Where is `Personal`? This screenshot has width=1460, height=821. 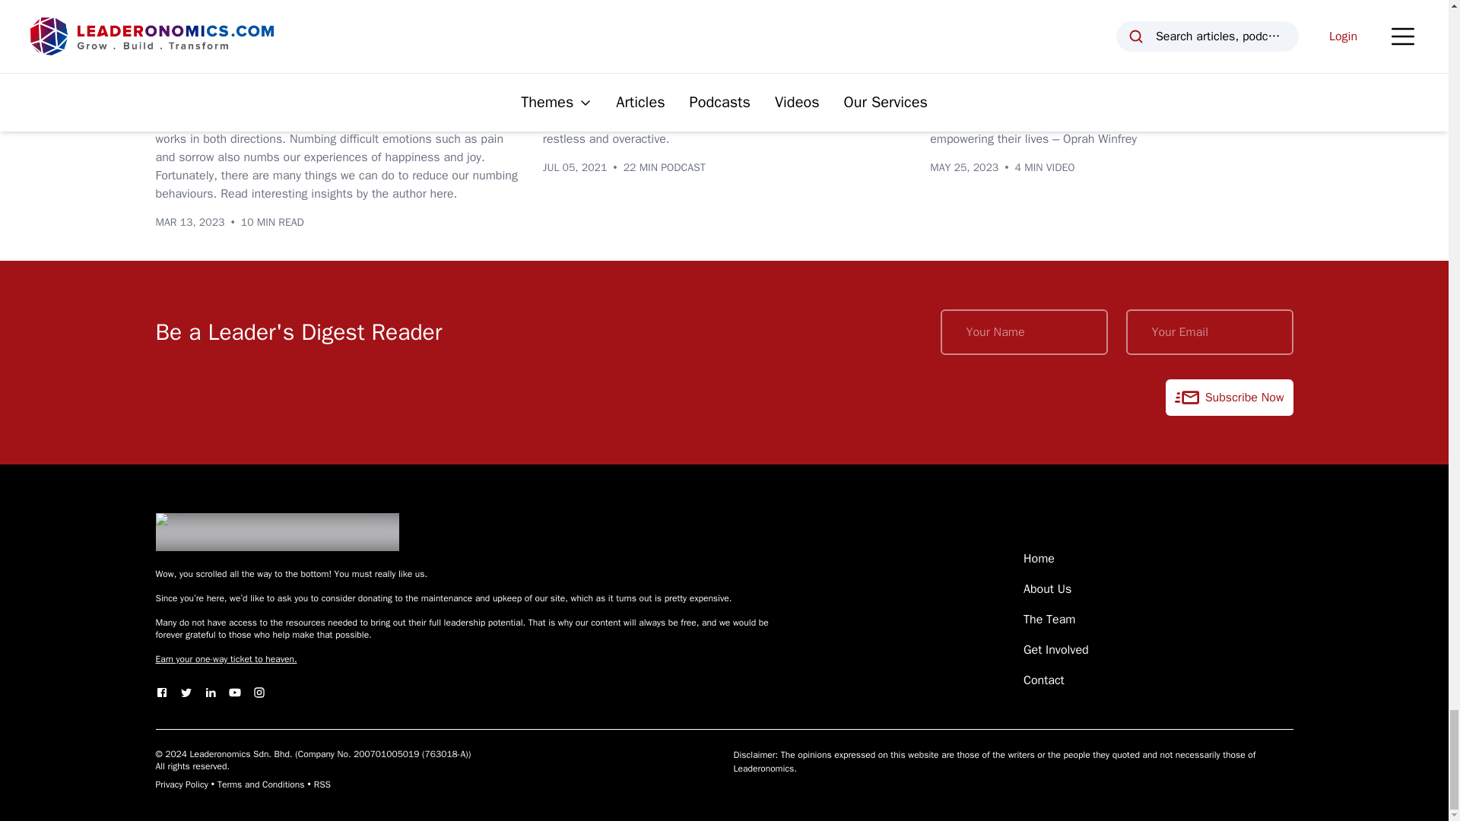 Personal is located at coordinates (645, 37).